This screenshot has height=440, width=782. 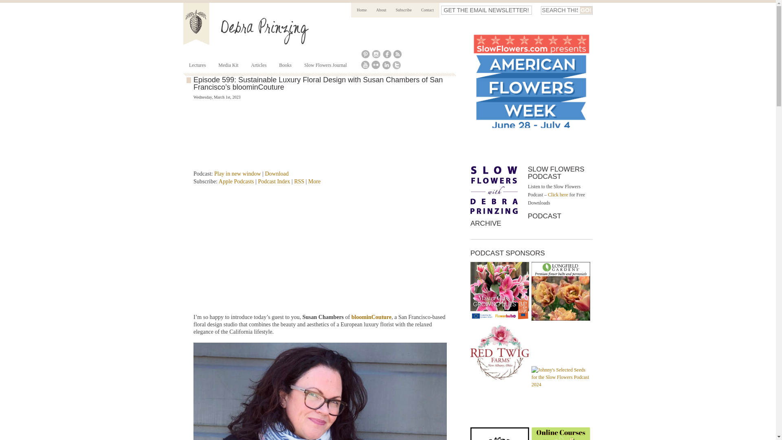 I want to click on Download, so click(x=277, y=174).